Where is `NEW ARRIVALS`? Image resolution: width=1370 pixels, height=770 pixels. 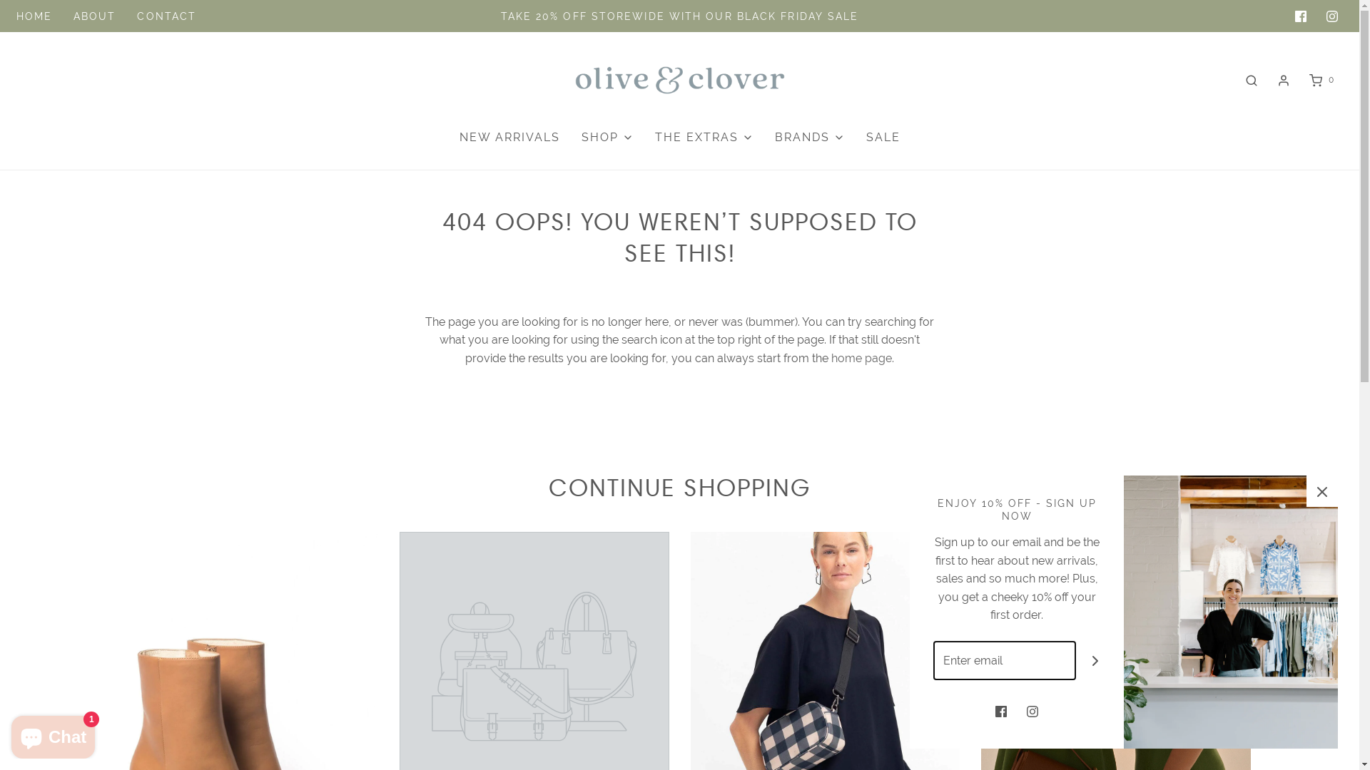
NEW ARRIVALS is located at coordinates (509, 138).